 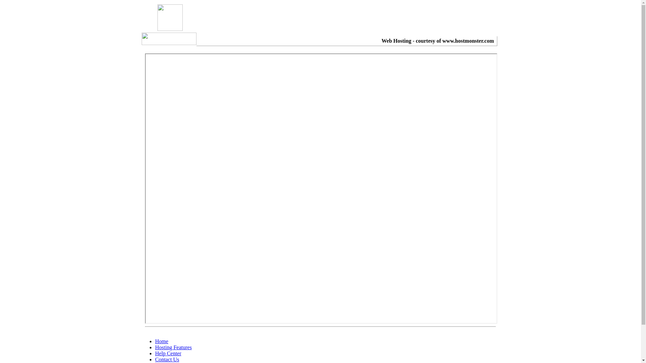 What do you see at coordinates (167, 360) in the screenshot?
I see `Contact Us` at bounding box center [167, 360].